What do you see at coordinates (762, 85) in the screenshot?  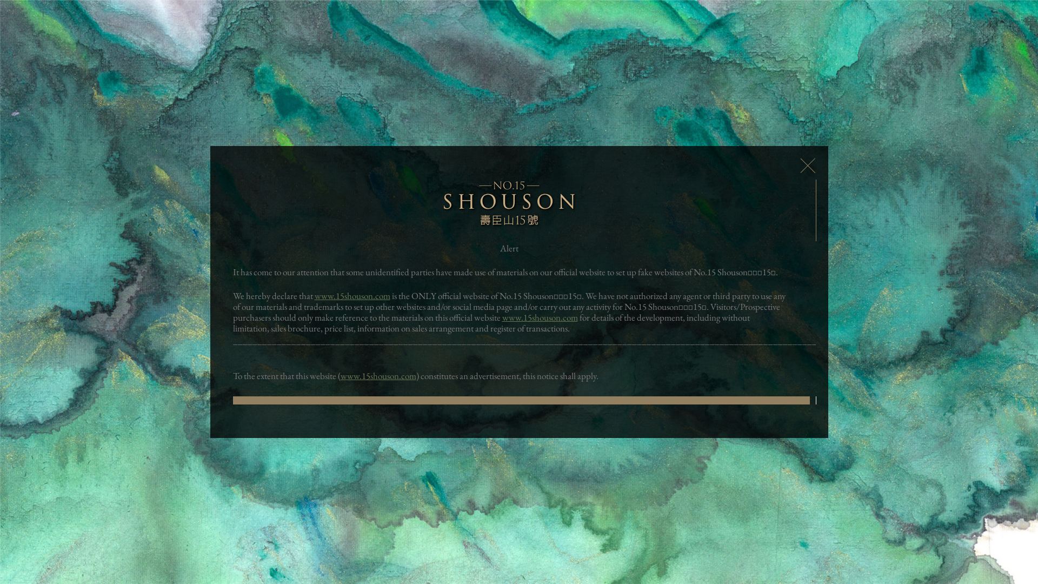 I see `Aerial Photograph` at bounding box center [762, 85].